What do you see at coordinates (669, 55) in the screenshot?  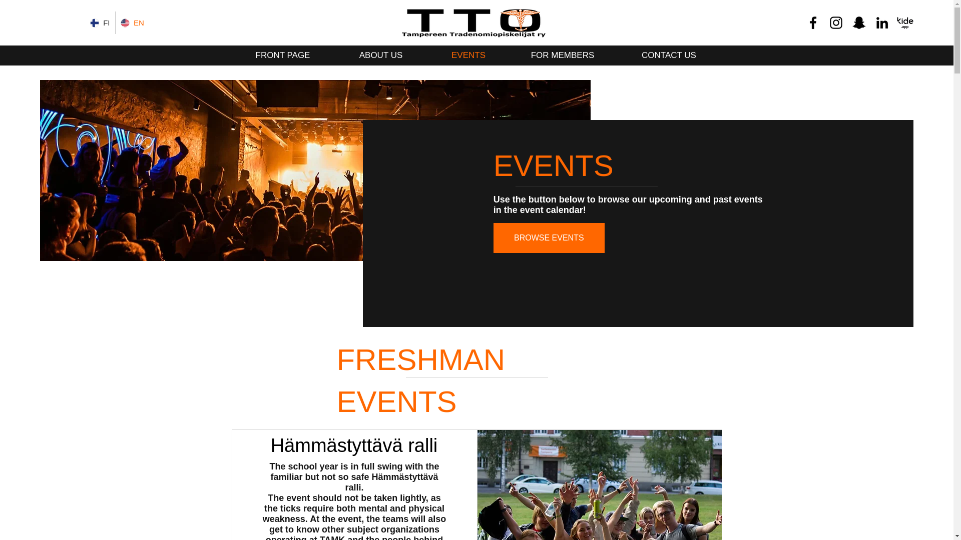 I see `CONTACT US` at bounding box center [669, 55].